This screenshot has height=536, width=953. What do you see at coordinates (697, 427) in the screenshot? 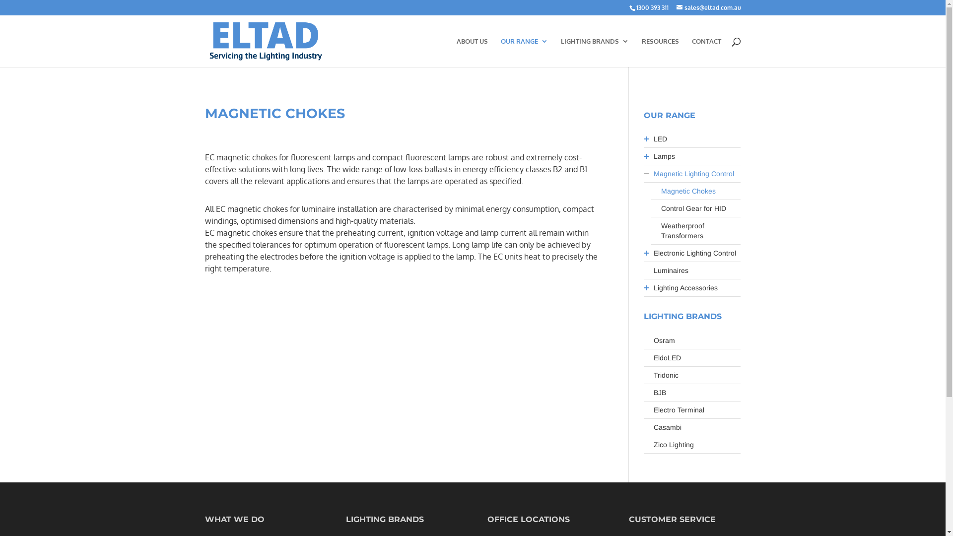
I see `Casambi` at bounding box center [697, 427].